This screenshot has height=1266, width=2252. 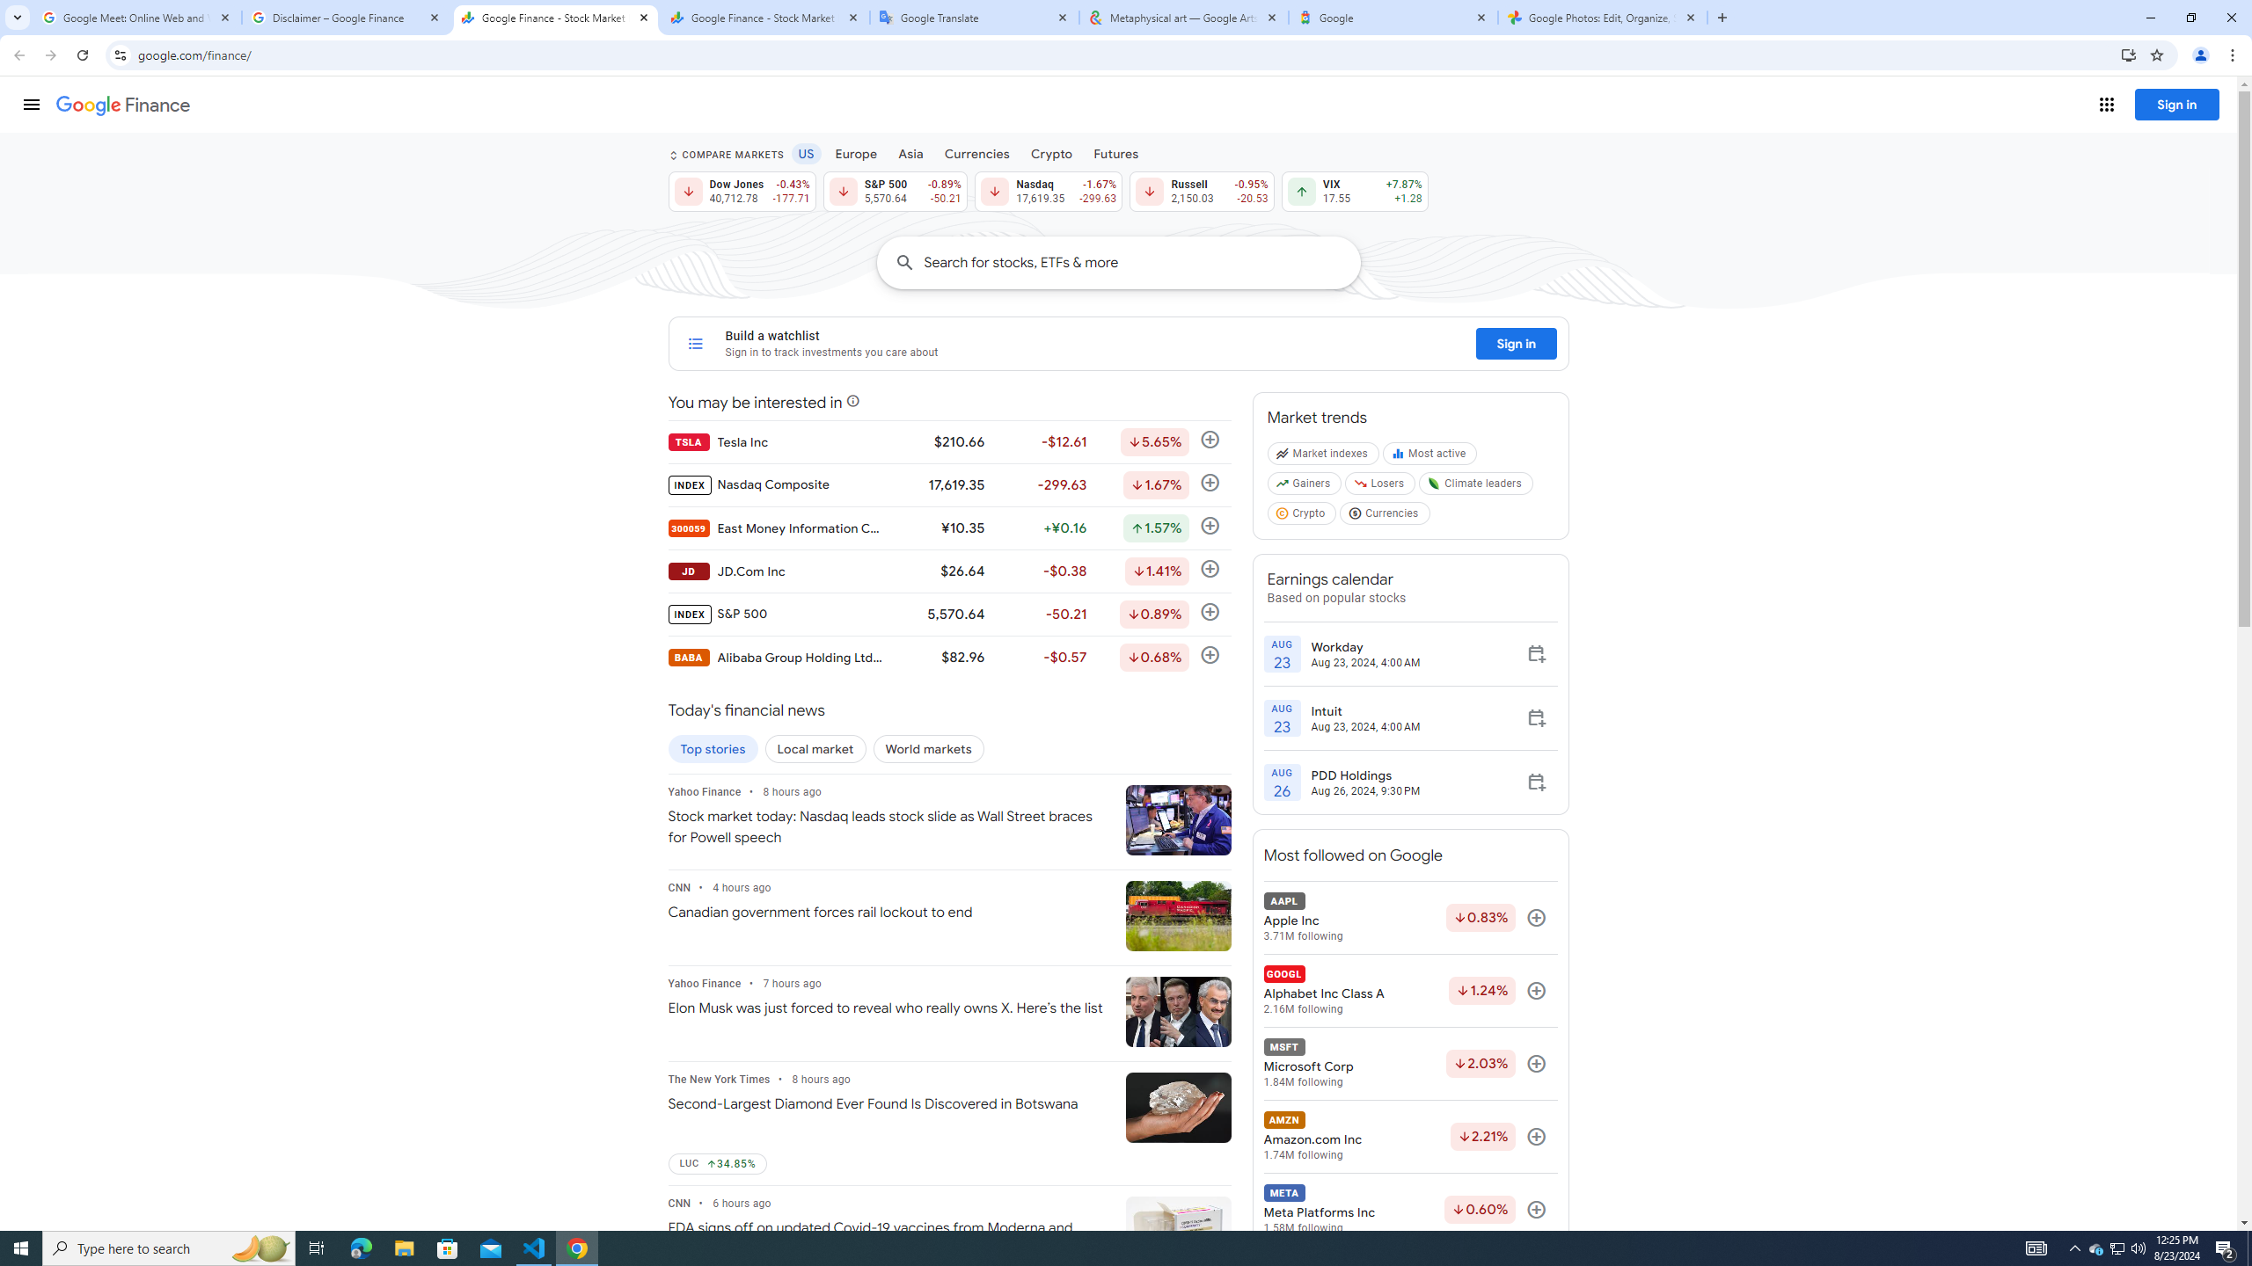 I want to click on Asia, so click(x=910, y=153).